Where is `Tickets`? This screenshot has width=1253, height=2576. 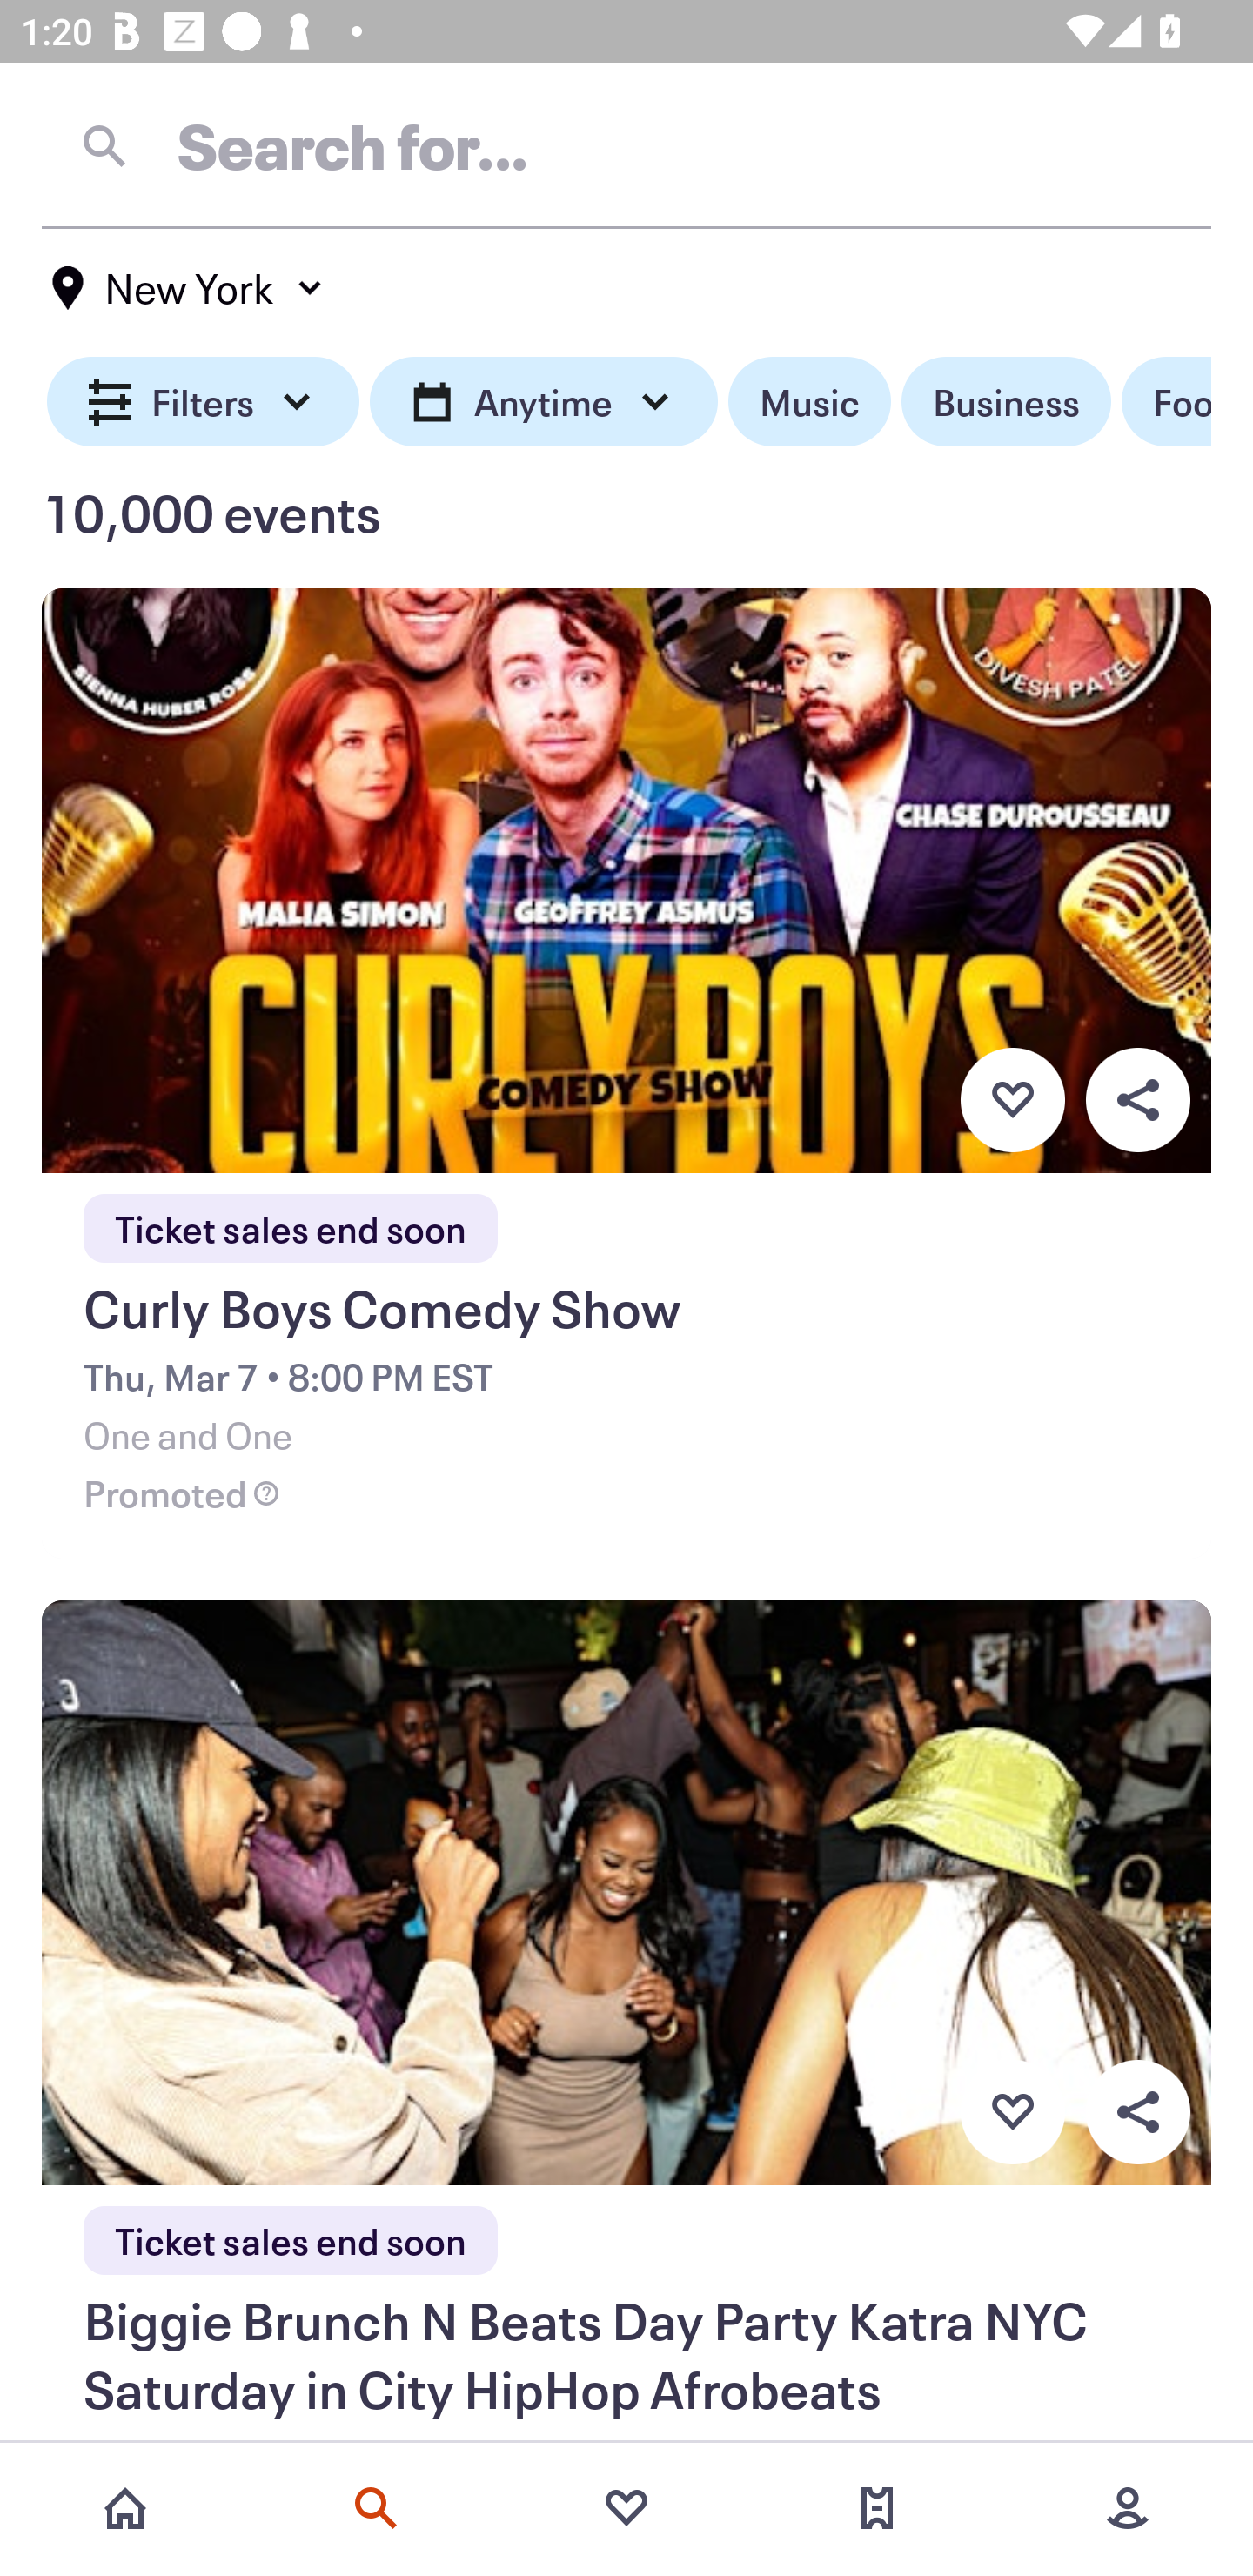 Tickets is located at coordinates (877, 2508).